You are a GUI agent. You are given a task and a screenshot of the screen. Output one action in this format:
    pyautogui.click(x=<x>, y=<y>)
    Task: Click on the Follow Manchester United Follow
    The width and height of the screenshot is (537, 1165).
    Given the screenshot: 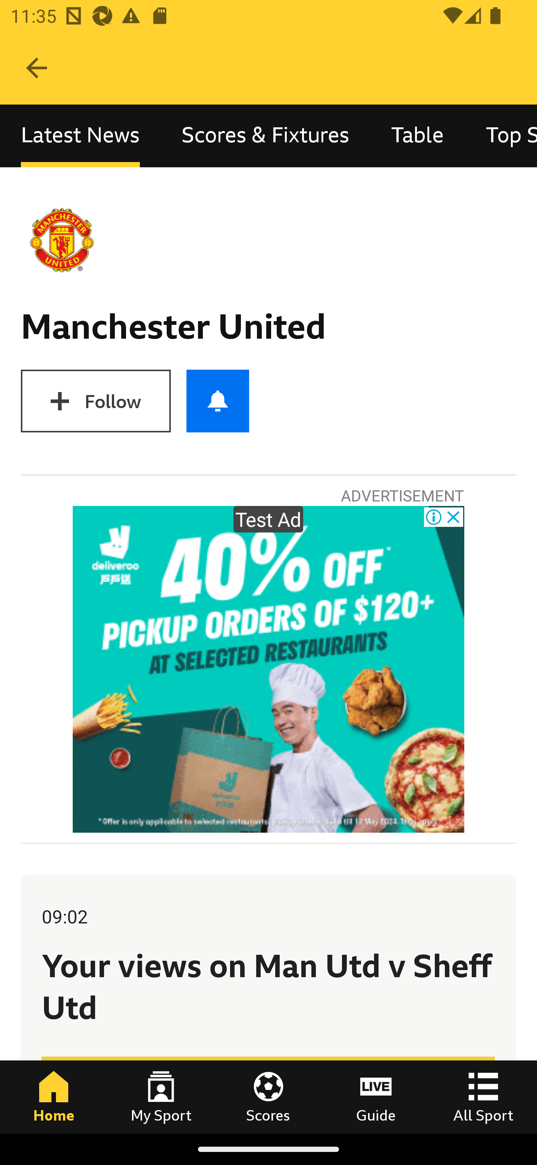 What is the action you would take?
    pyautogui.click(x=95, y=401)
    